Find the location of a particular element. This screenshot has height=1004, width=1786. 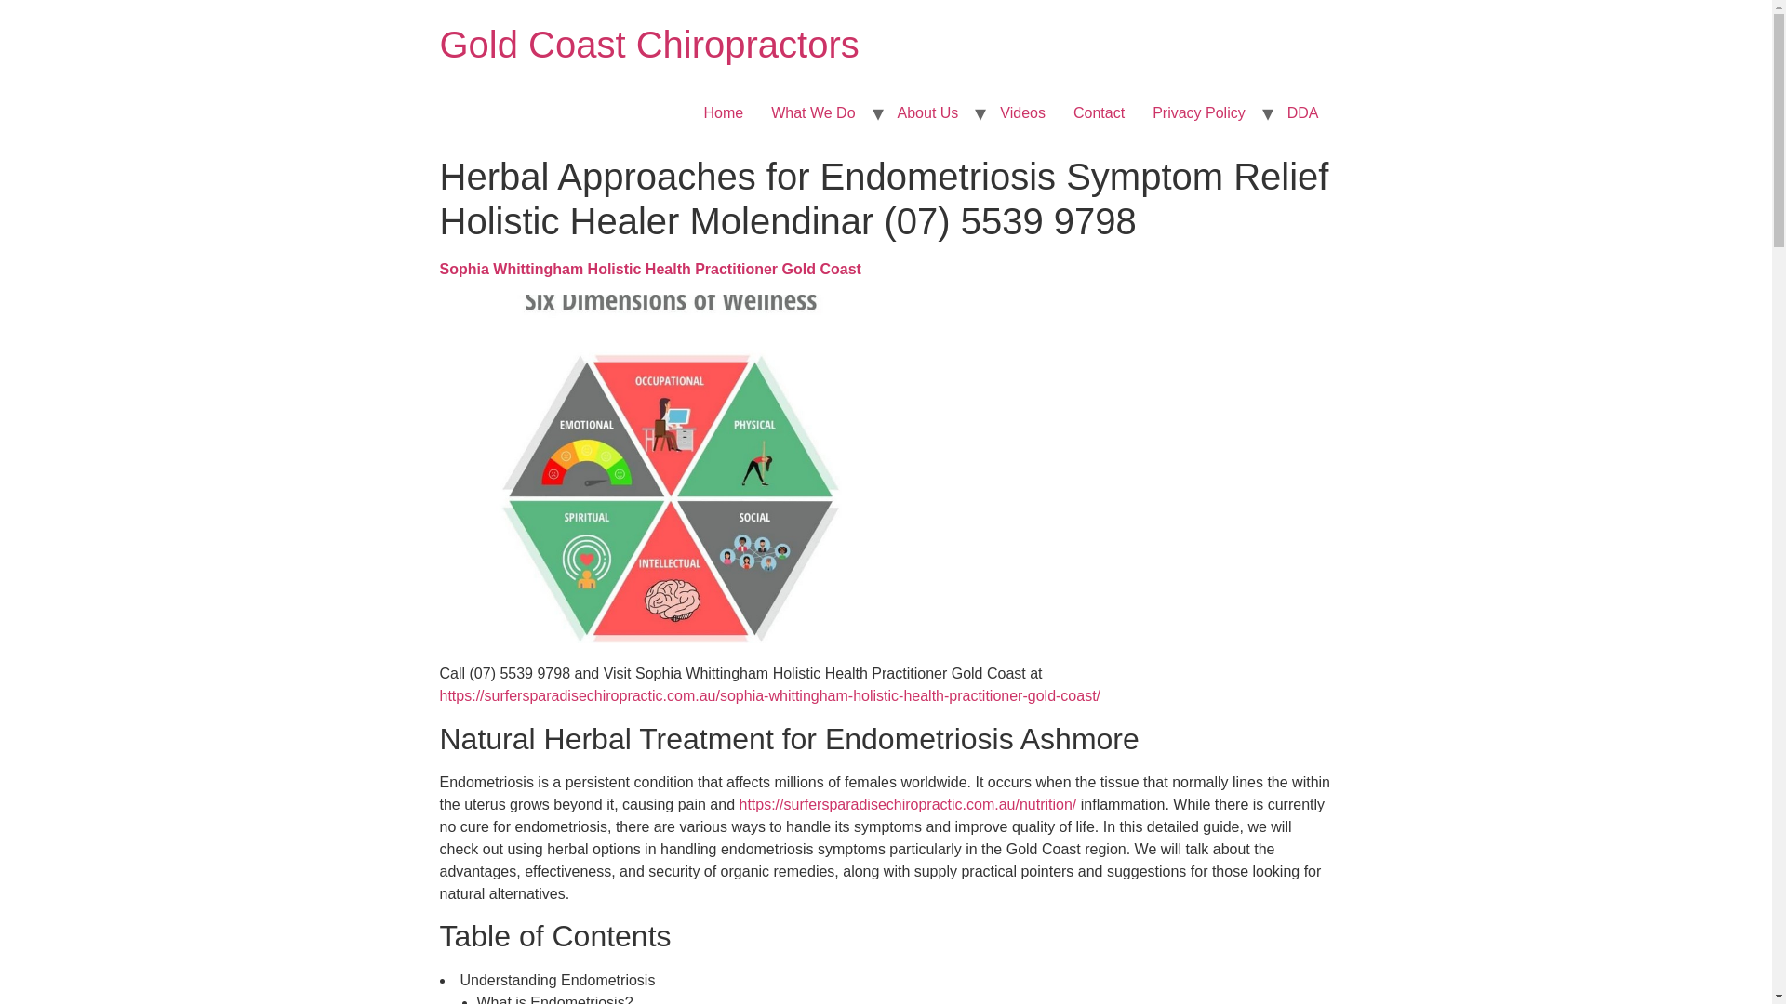

Contact is located at coordinates (1099, 112).